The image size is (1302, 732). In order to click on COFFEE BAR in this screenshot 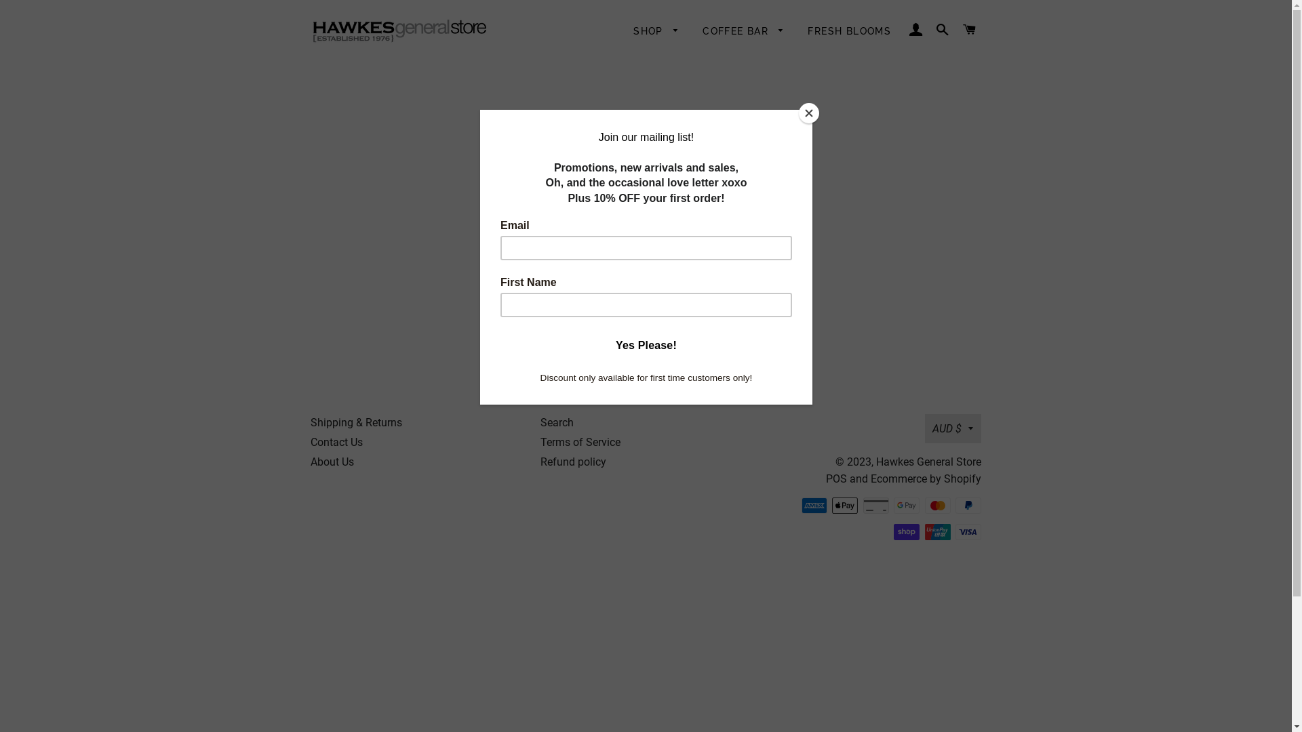, I will do `click(743, 32)`.